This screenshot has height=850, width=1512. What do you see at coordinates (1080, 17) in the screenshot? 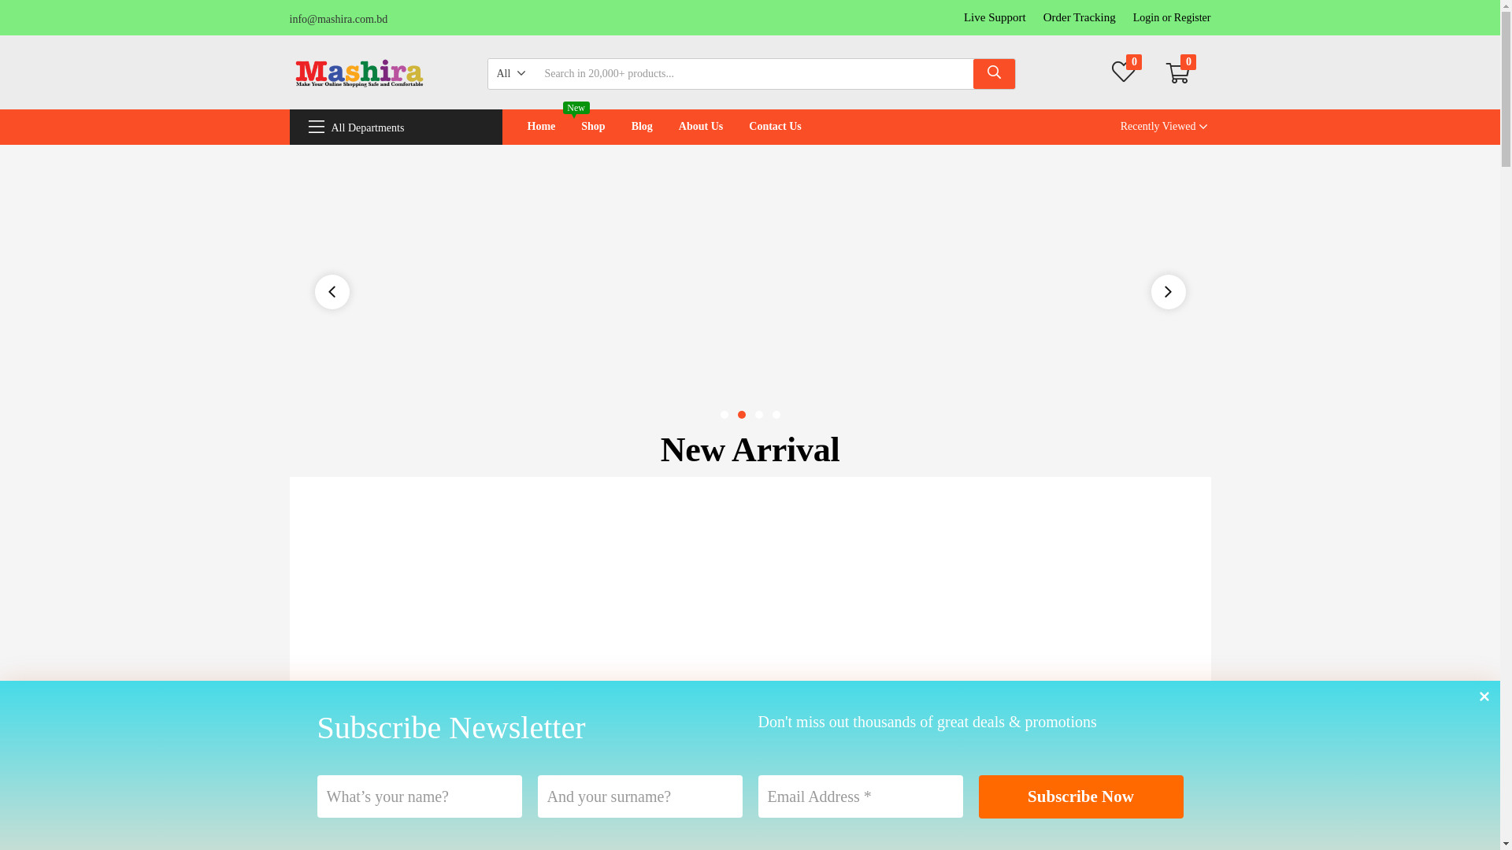
I see `Order Tracking` at bounding box center [1080, 17].